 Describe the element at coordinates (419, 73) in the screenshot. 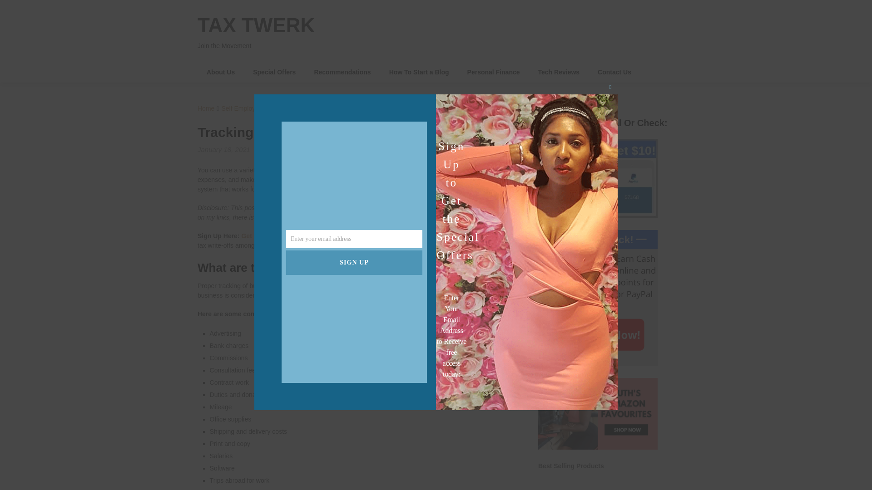

I see `How To Start a Blog` at that location.